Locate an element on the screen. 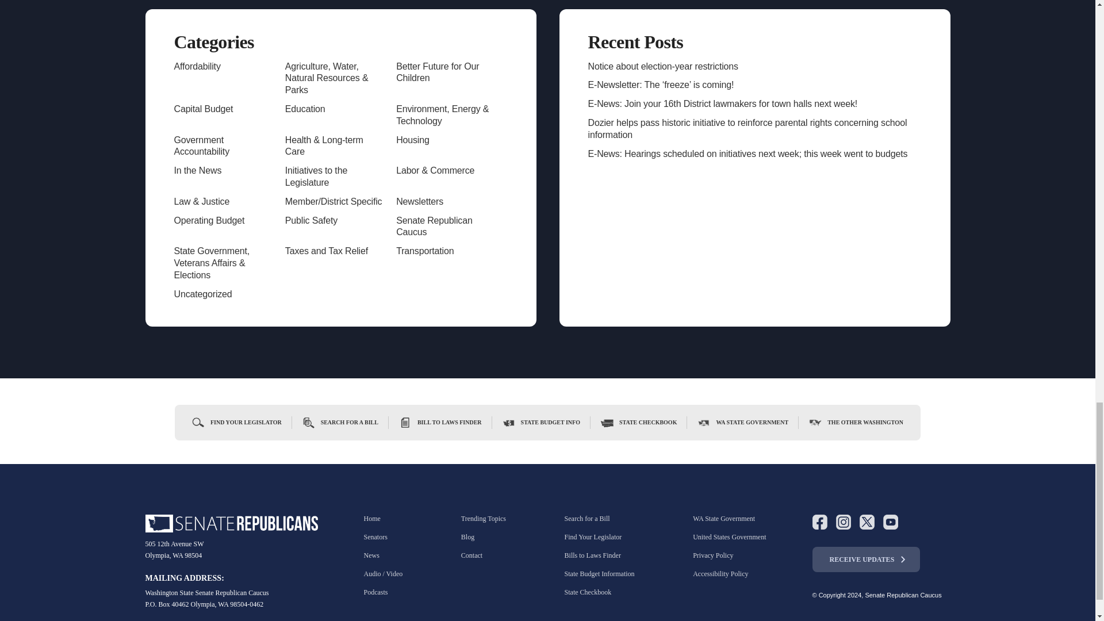 The image size is (1104, 621). Facebook is located at coordinates (819, 522).